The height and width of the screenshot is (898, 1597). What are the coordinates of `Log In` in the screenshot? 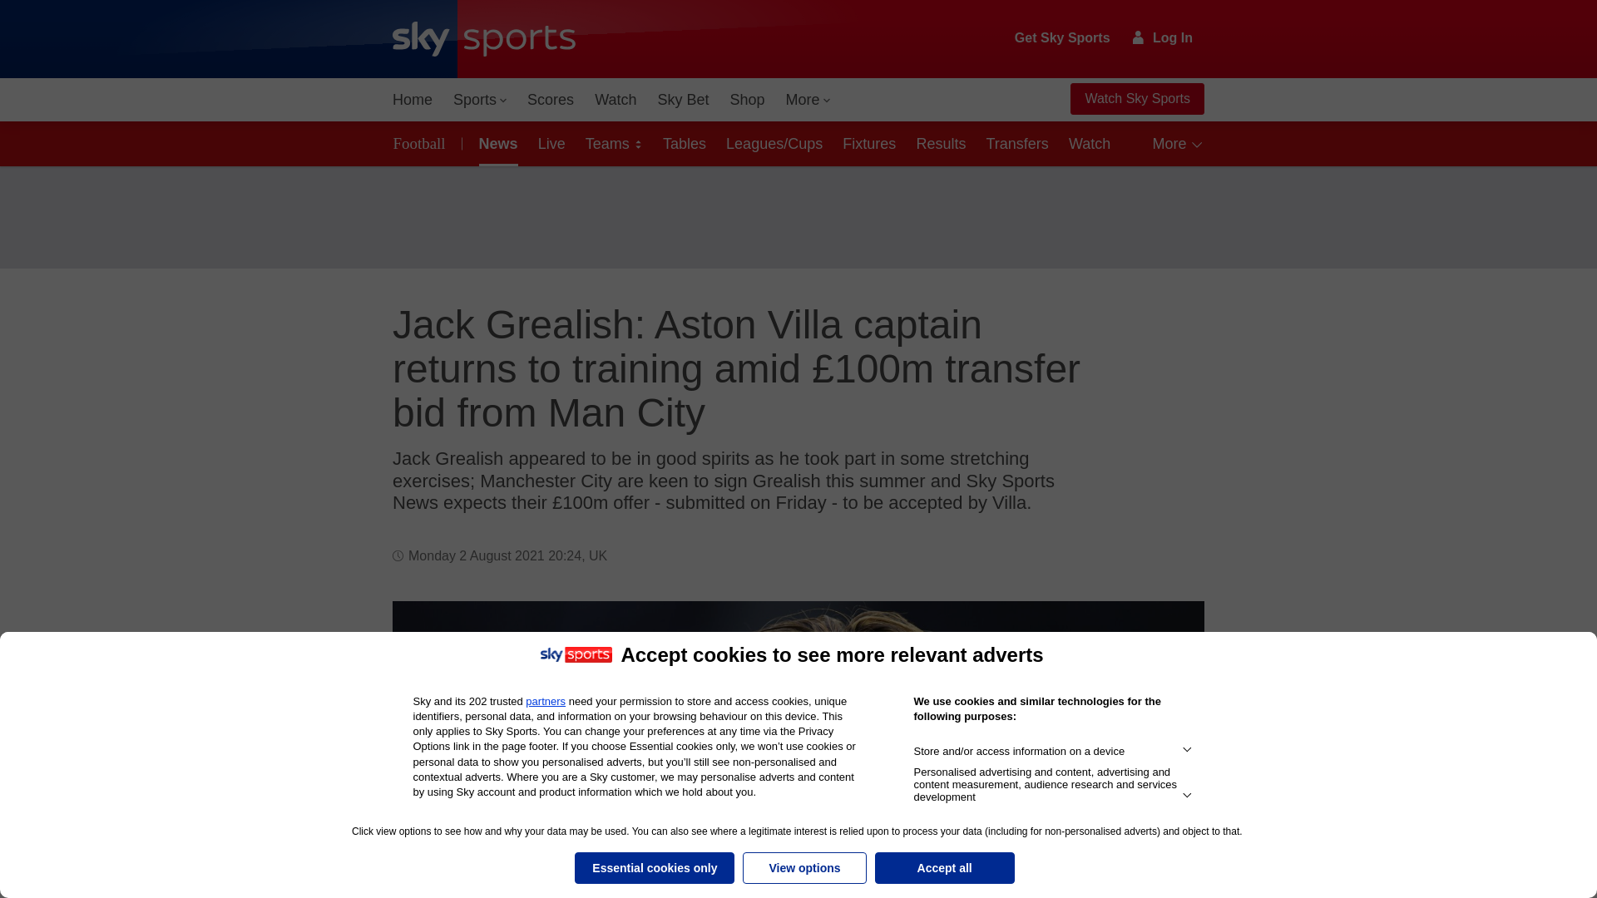 It's located at (1163, 37).